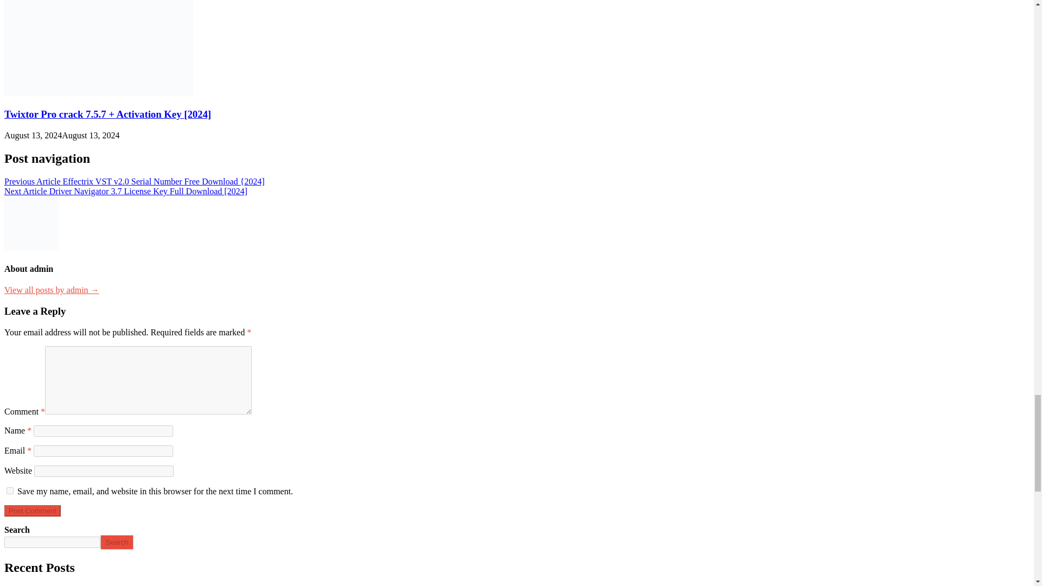  I want to click on yes, so click(10, 491).